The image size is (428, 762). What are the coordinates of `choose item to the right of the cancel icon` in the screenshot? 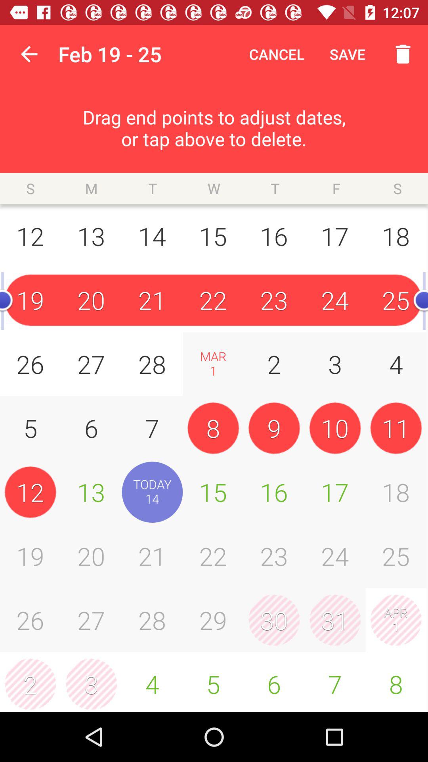 It's located at (347, 54).